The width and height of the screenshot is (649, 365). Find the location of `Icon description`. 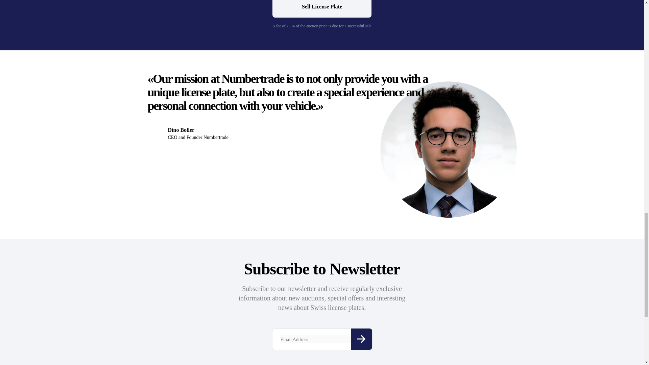

Icon description is located at coordinates (361, 339).